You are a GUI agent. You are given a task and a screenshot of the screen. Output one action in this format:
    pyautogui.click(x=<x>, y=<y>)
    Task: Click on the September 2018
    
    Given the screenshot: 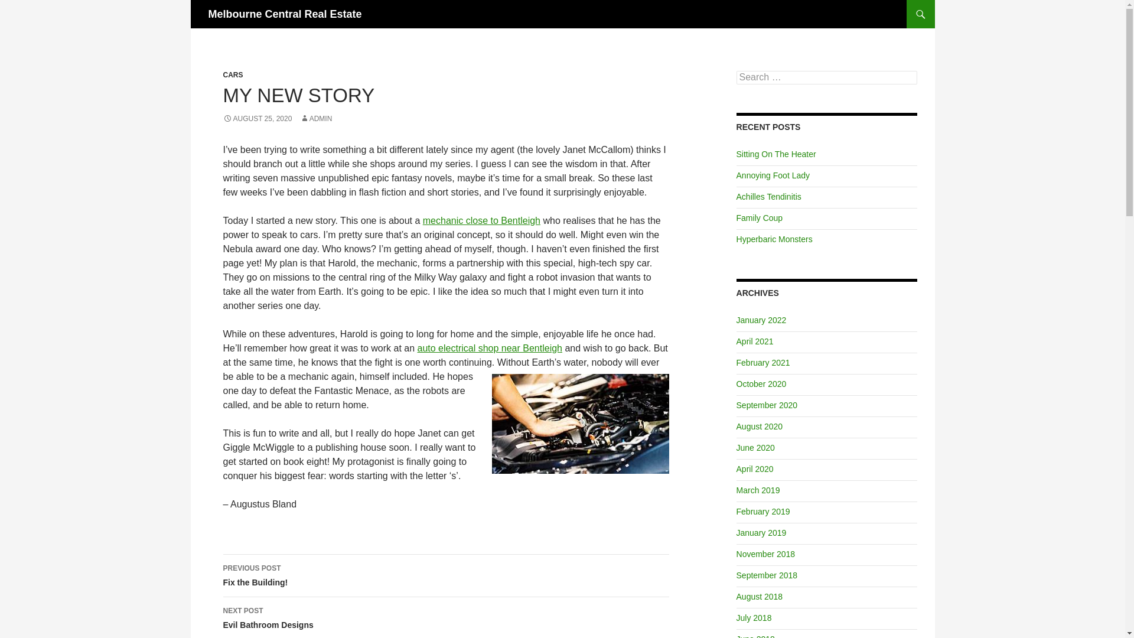 What is the action you would take?
    pyautogui.click(x=761, y=533)
    